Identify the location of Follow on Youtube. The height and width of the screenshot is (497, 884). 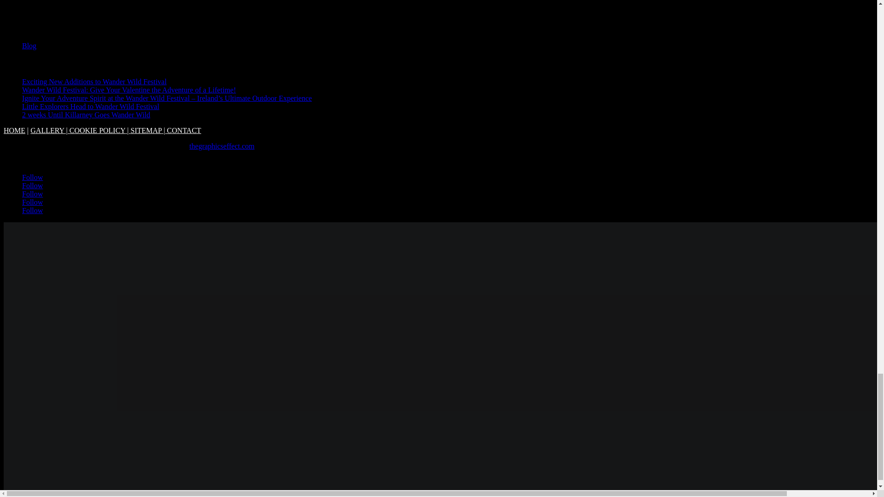
(32, 202).